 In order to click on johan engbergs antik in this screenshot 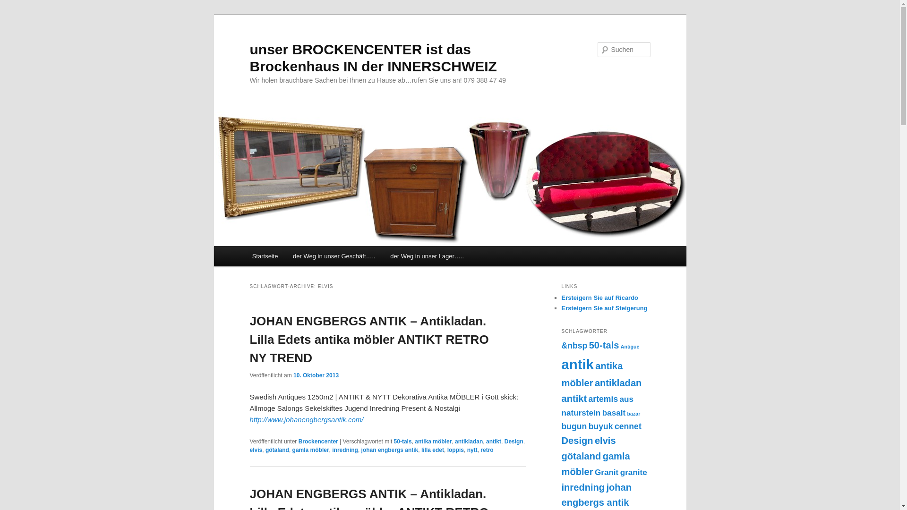, I will do `click(596, 495)`.